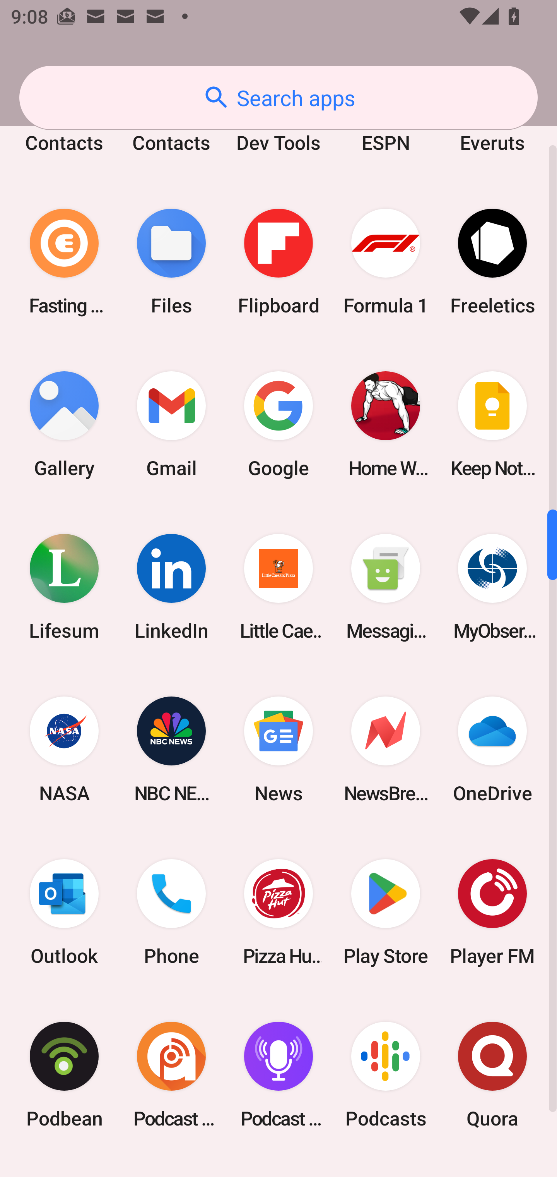 This screenshot has height=1177, width=557. What do you see at coordinates (492, 912) in the screenshot?
I see `Player FM` at bounding box center [492, 912].